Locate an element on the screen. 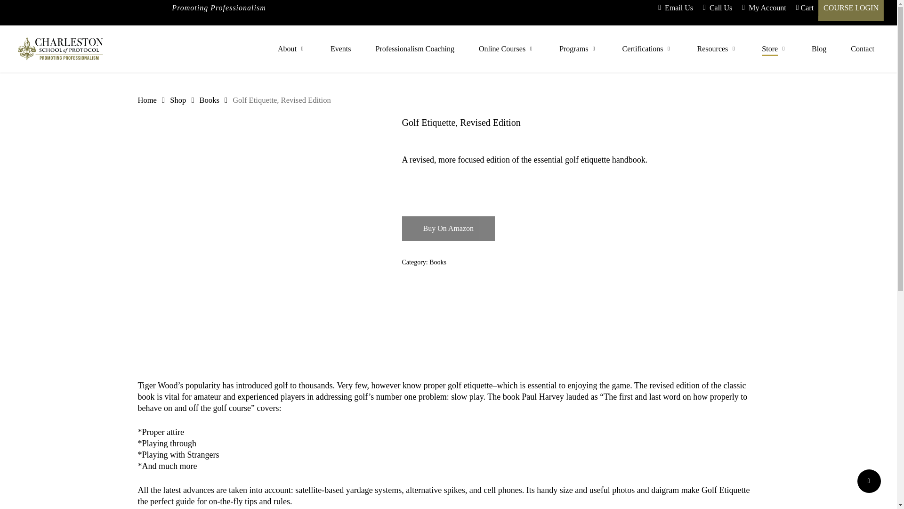 This screenshot has width=904, height=509. Events is located at coordinates (341, 49).